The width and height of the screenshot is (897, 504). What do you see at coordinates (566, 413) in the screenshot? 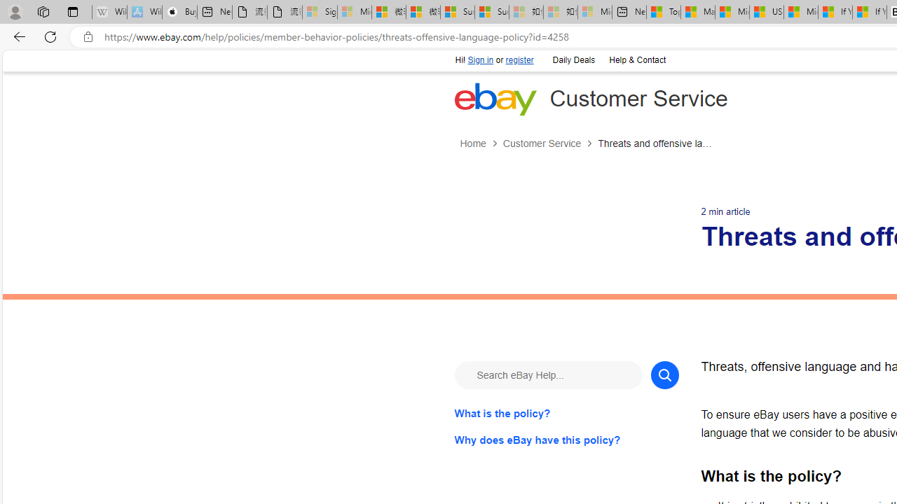
I see `What is the policy?` at bounding box center [566, 413].